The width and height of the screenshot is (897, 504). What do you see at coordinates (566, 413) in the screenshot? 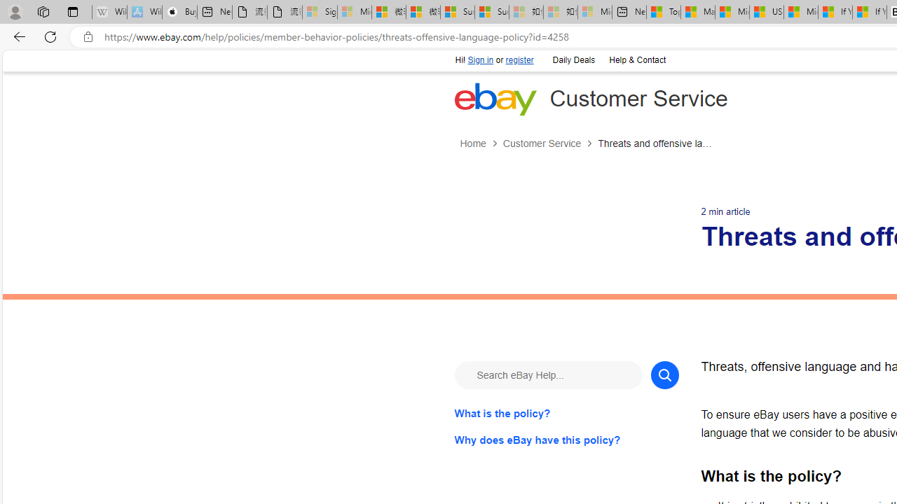
I see `What is the policy?` at bounding box center [566, 413].